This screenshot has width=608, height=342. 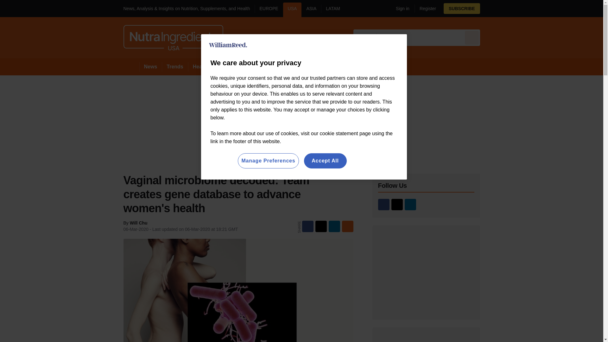 I want to click on Register, so click(x=425, y=8).